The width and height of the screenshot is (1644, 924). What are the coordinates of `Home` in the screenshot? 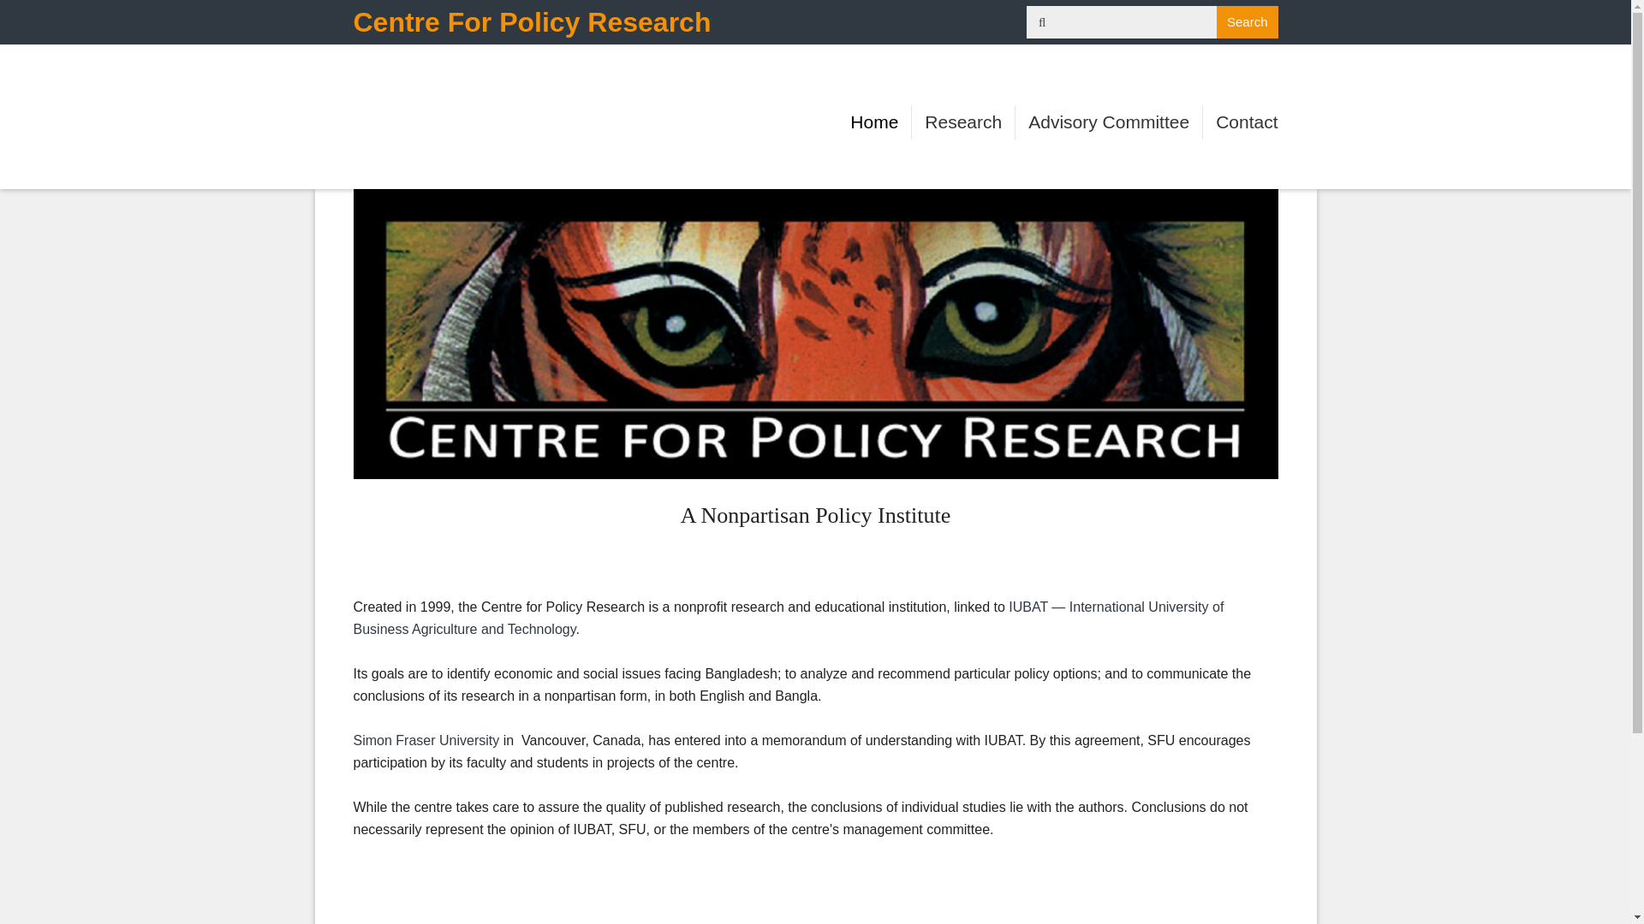 It's located at (873, 122).